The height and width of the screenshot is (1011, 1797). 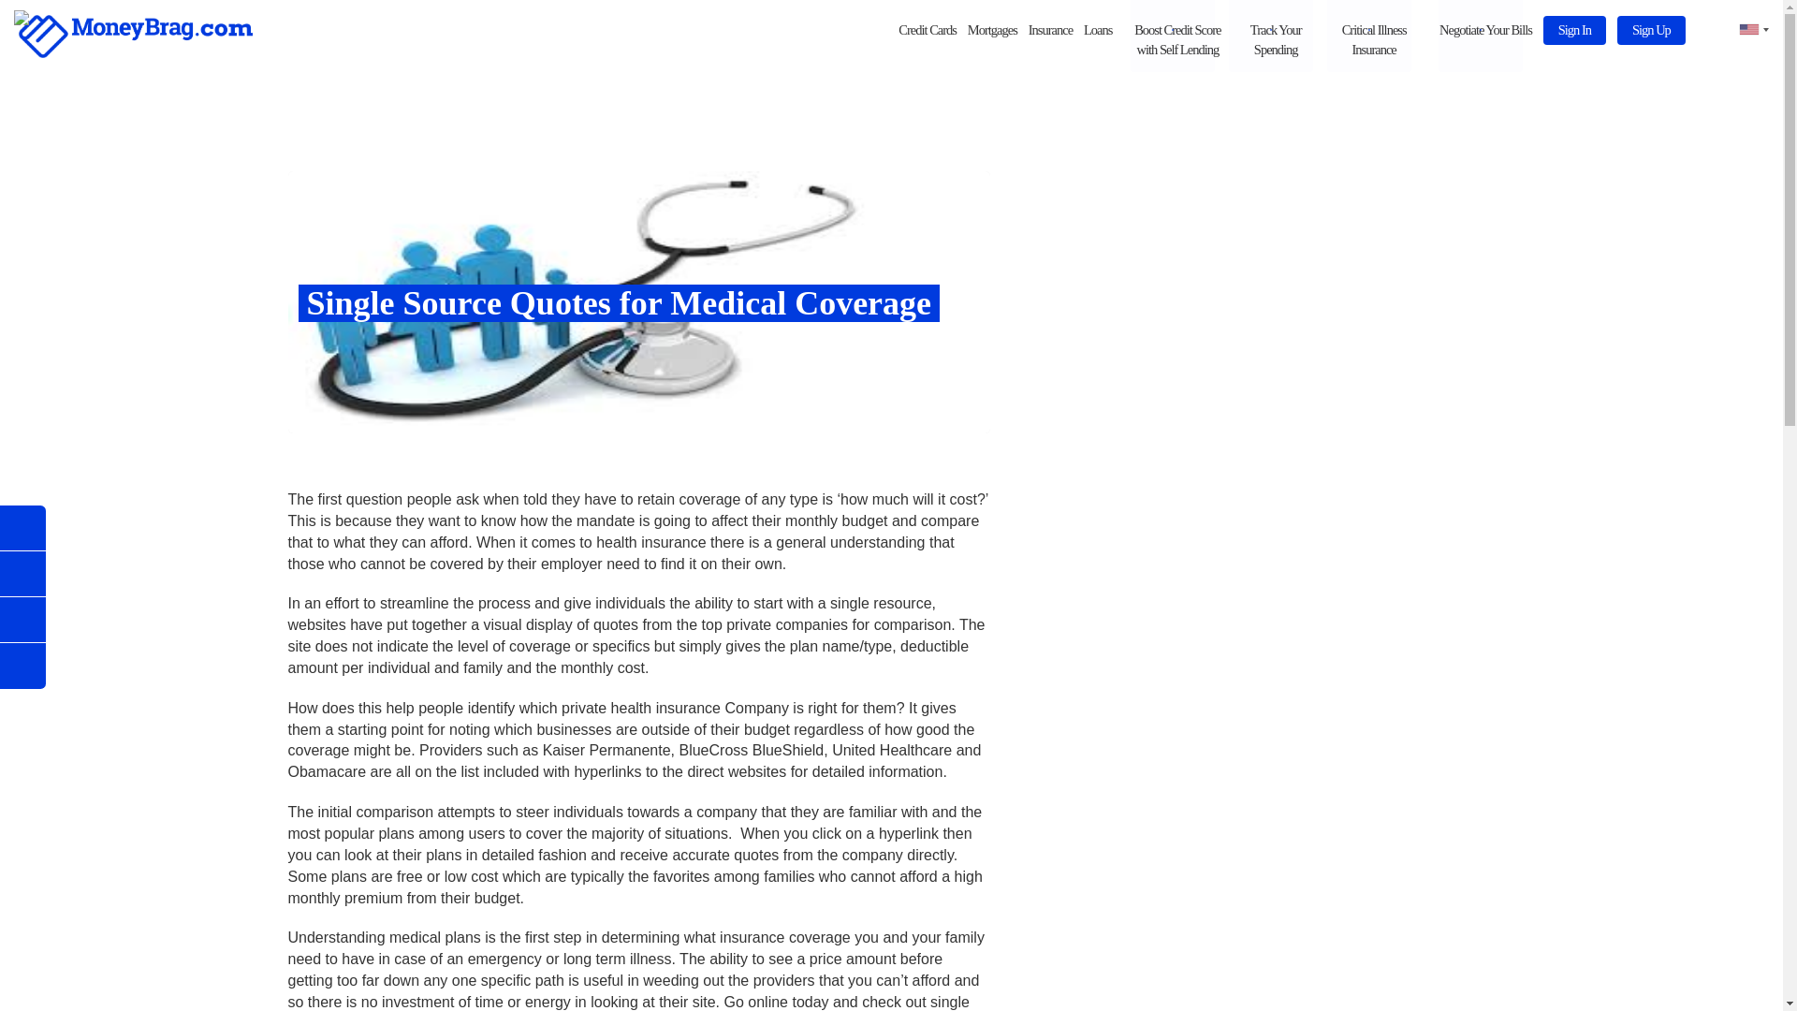 I want to click on Share to Twitter, so click(x=22, y=620).